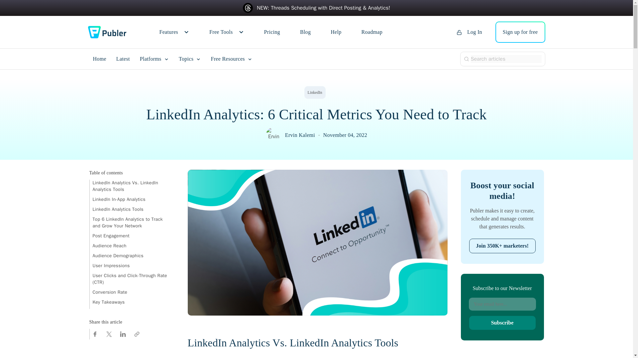  What do you see at coordinates (336, 32) in the screenshot?
I see `Help` at bounding box center [336, 32].